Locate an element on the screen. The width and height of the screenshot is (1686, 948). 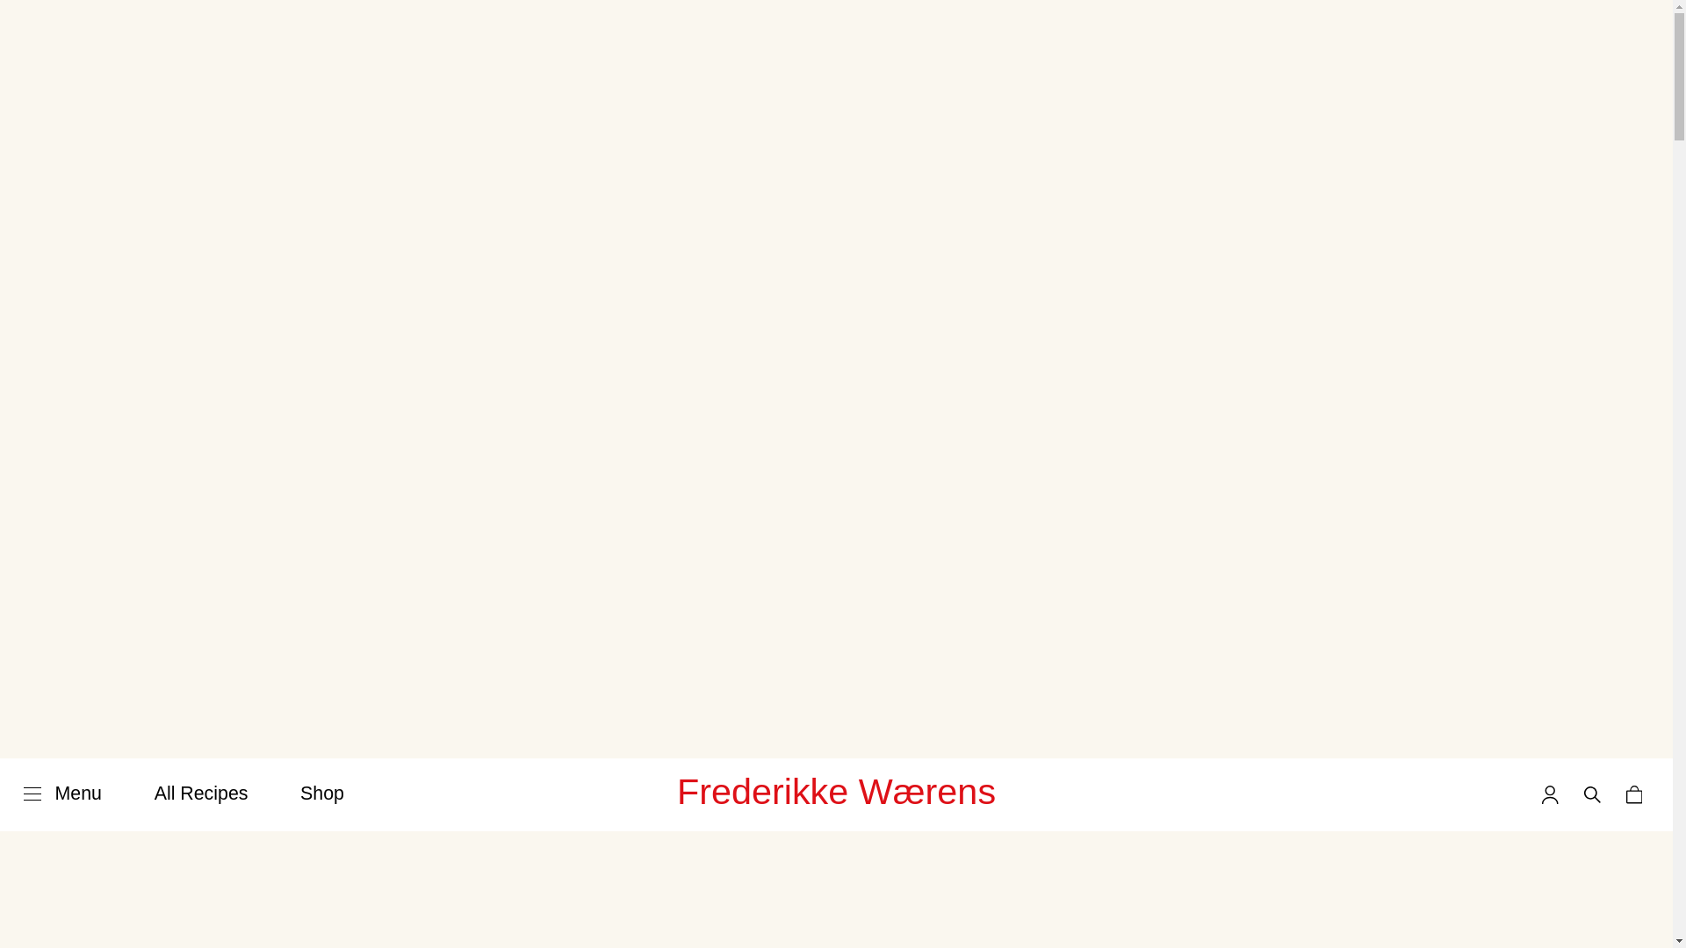
Shop is located at coordinates (321, 794).